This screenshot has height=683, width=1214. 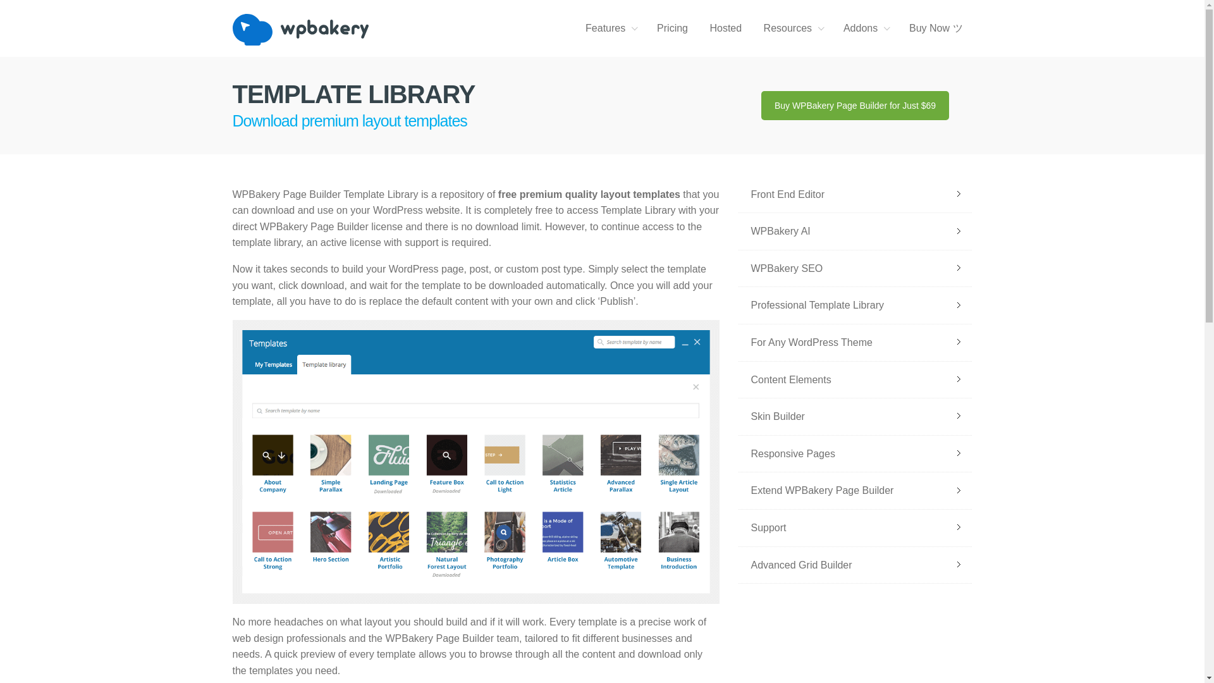 What do you see at coordinates (855, 343) in the screenshot?
I see `For Any WordPress Theme` at bounding box center [855, 343].